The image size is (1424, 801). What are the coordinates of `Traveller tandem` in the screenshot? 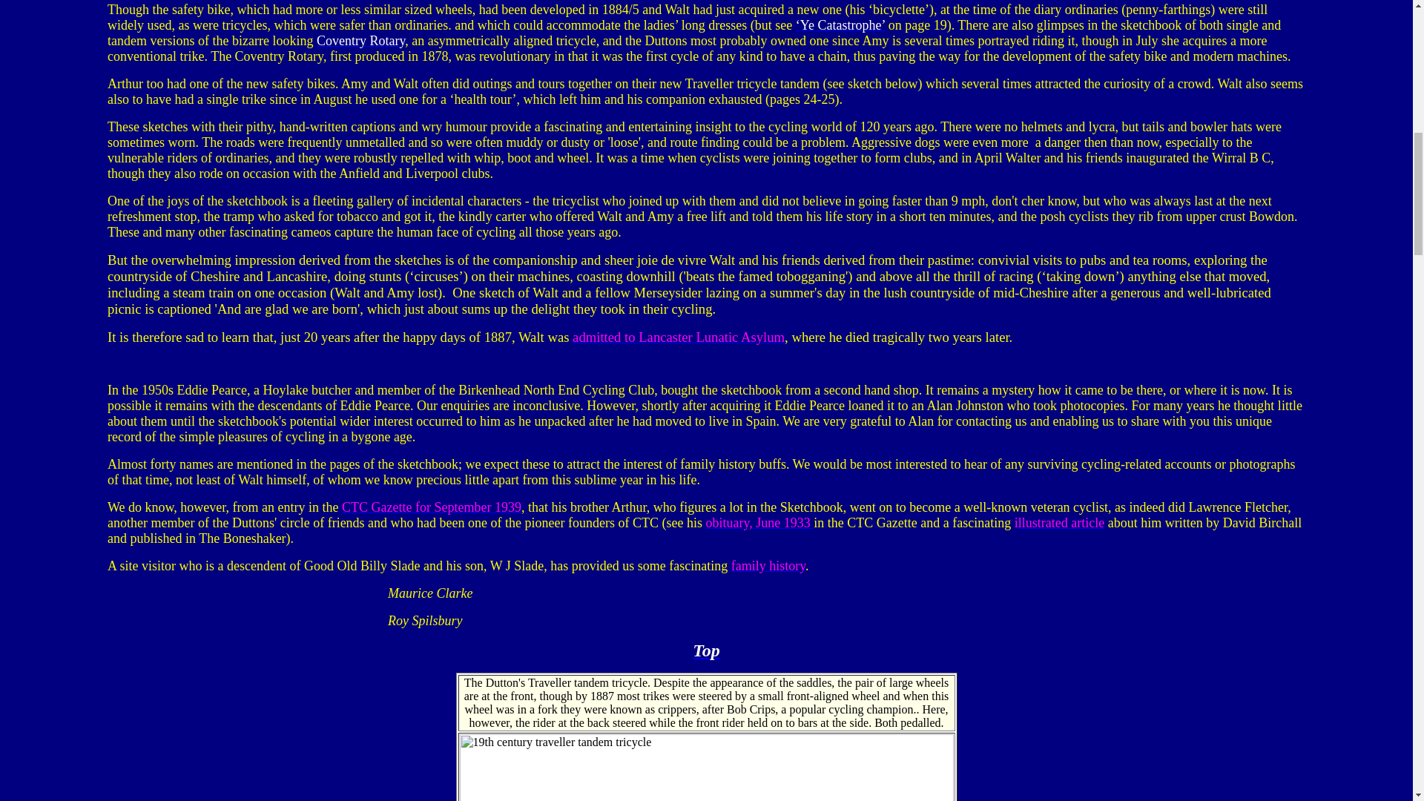 It's located at (568, 682).